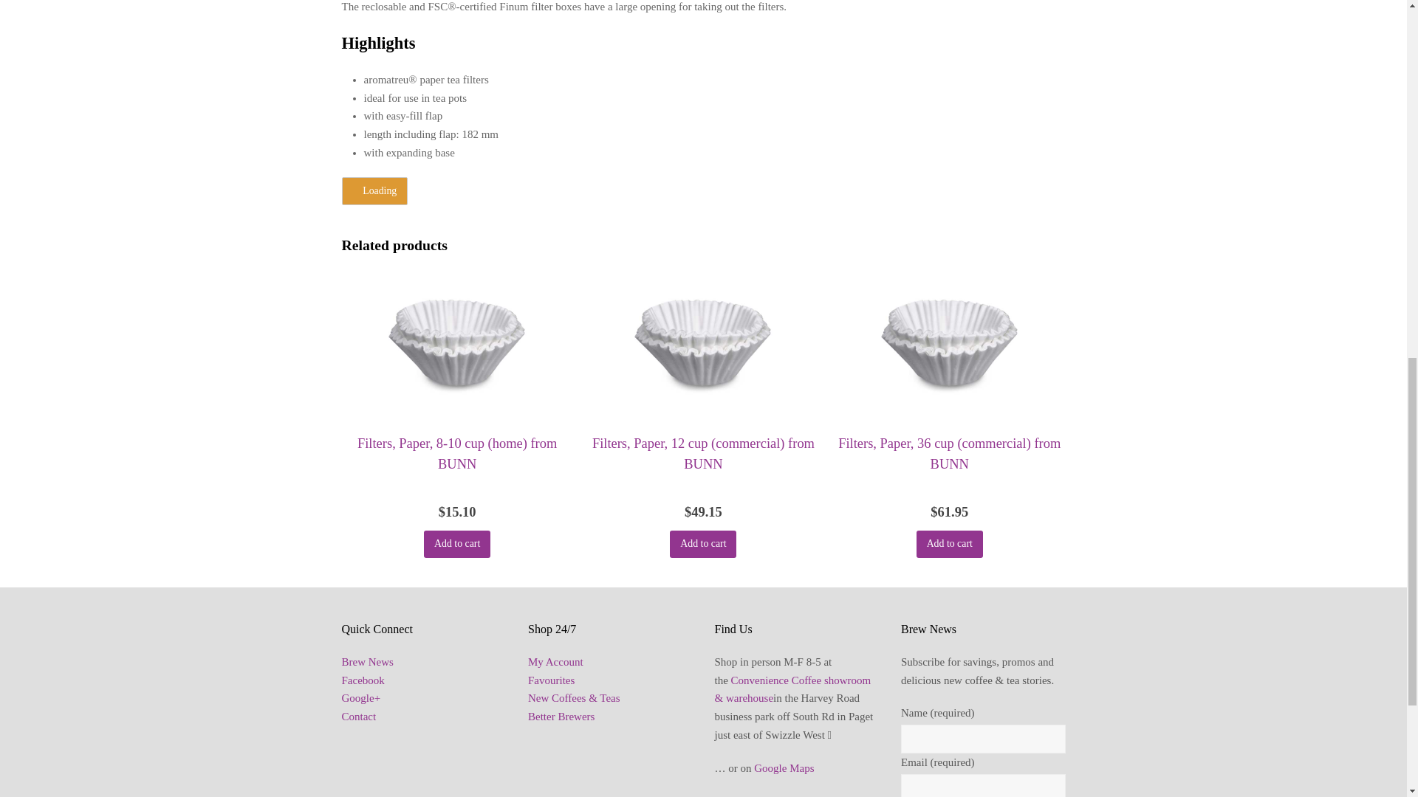 The height and width of the screenshot is (797, 1418). Describe the element at coordinates (374, 190) in the screenshot. I see `Loading` at that location.